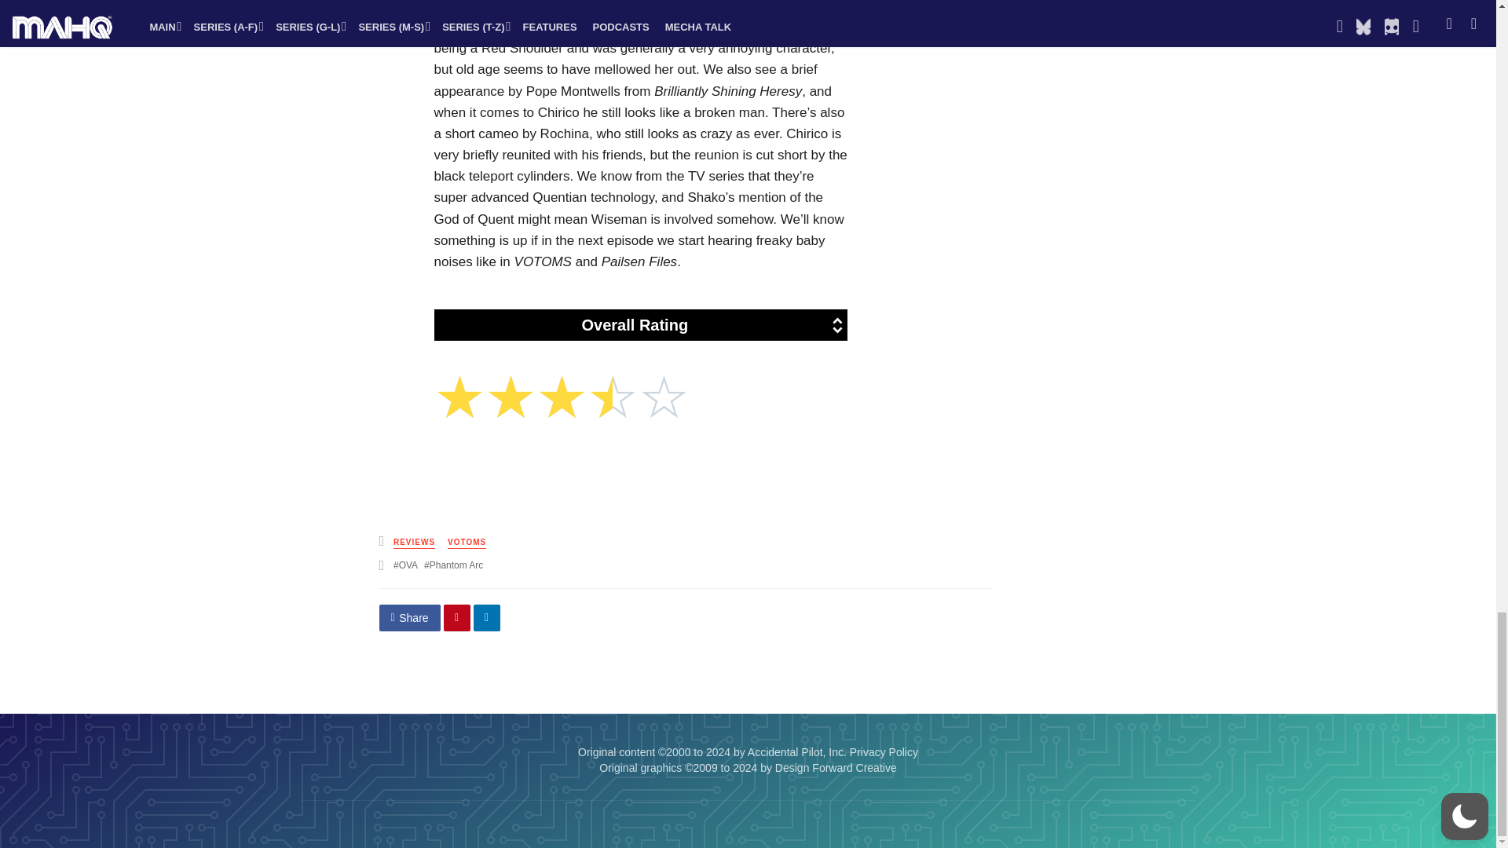 The width and height of the screenshot is (1508, 848). I want to click on Share on Facebook, so click(408, 617).